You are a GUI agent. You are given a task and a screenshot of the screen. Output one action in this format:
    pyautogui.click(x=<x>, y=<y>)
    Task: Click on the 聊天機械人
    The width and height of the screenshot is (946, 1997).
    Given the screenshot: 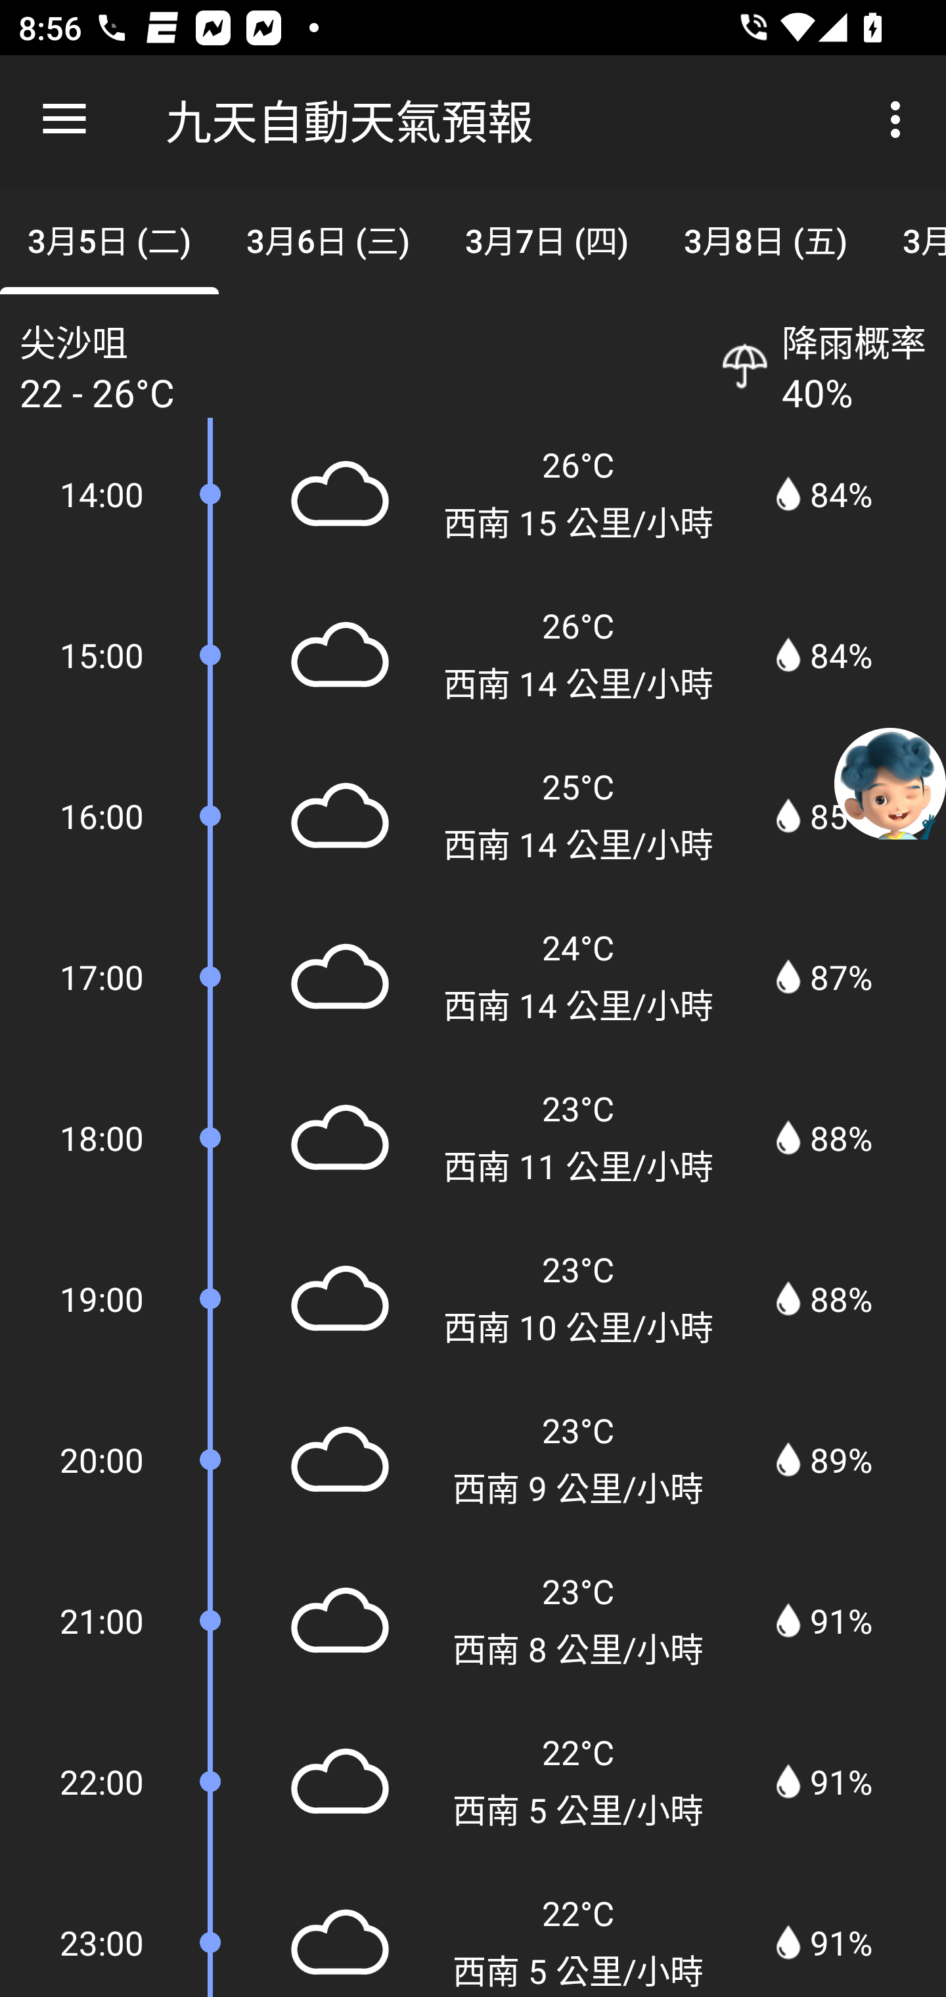 What is the action you would take?
    pyautogui.click(x=890, y=782)
    